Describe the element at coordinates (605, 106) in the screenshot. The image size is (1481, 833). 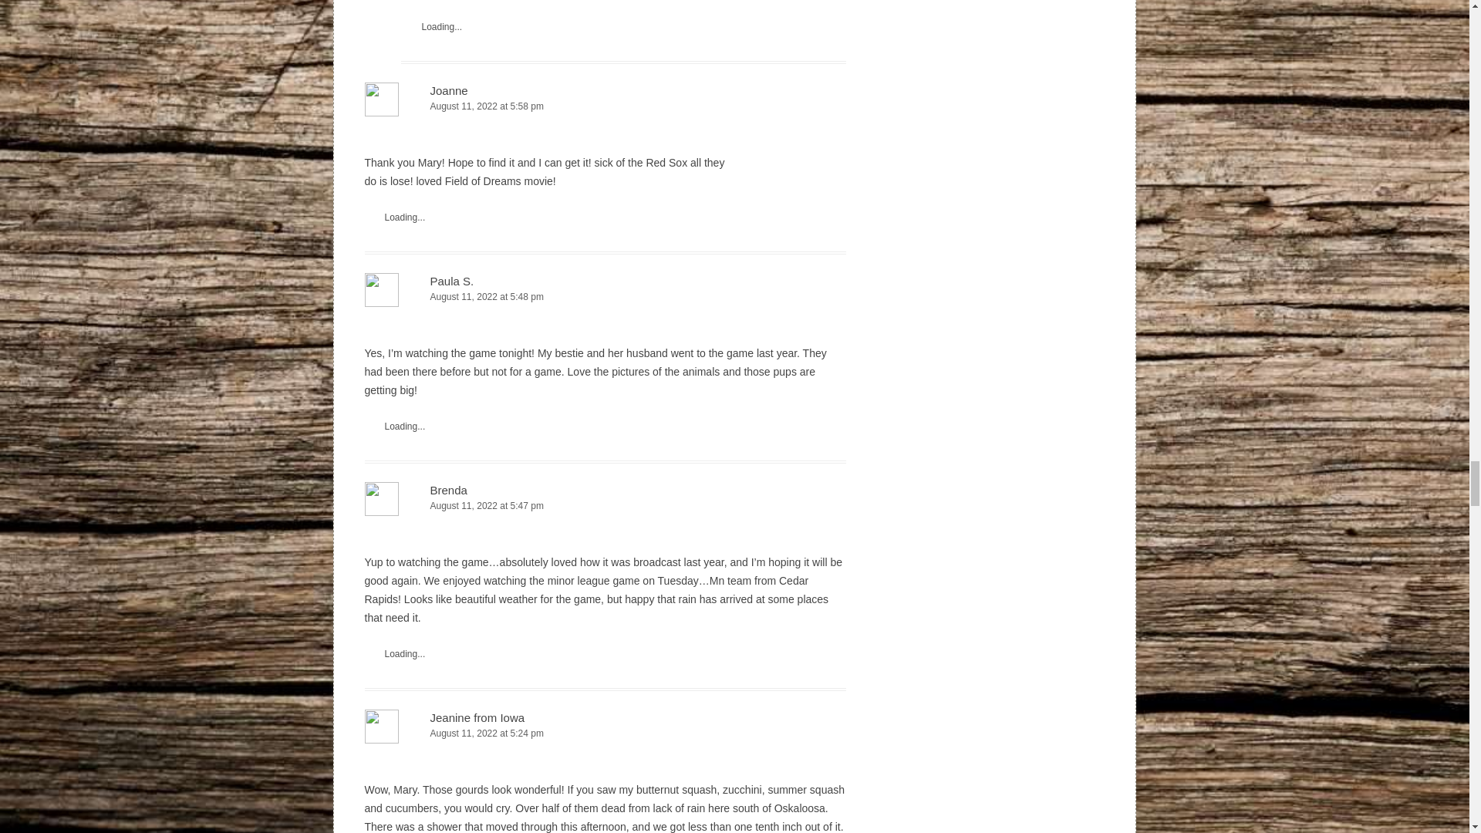
I see `August 11, 2022 at 5:58 pm` at that location.